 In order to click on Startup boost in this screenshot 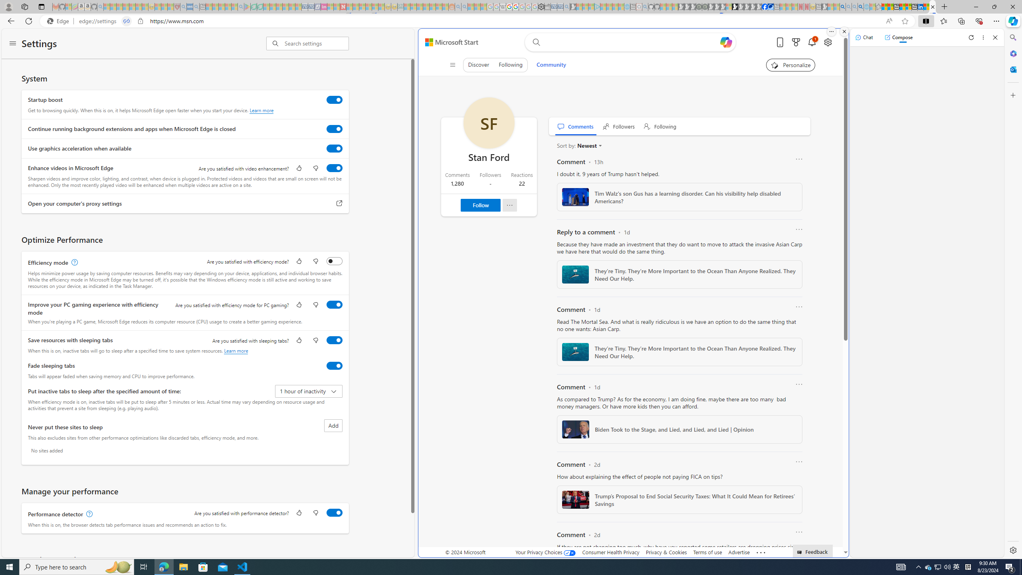, I will do `click(335, 100)`.